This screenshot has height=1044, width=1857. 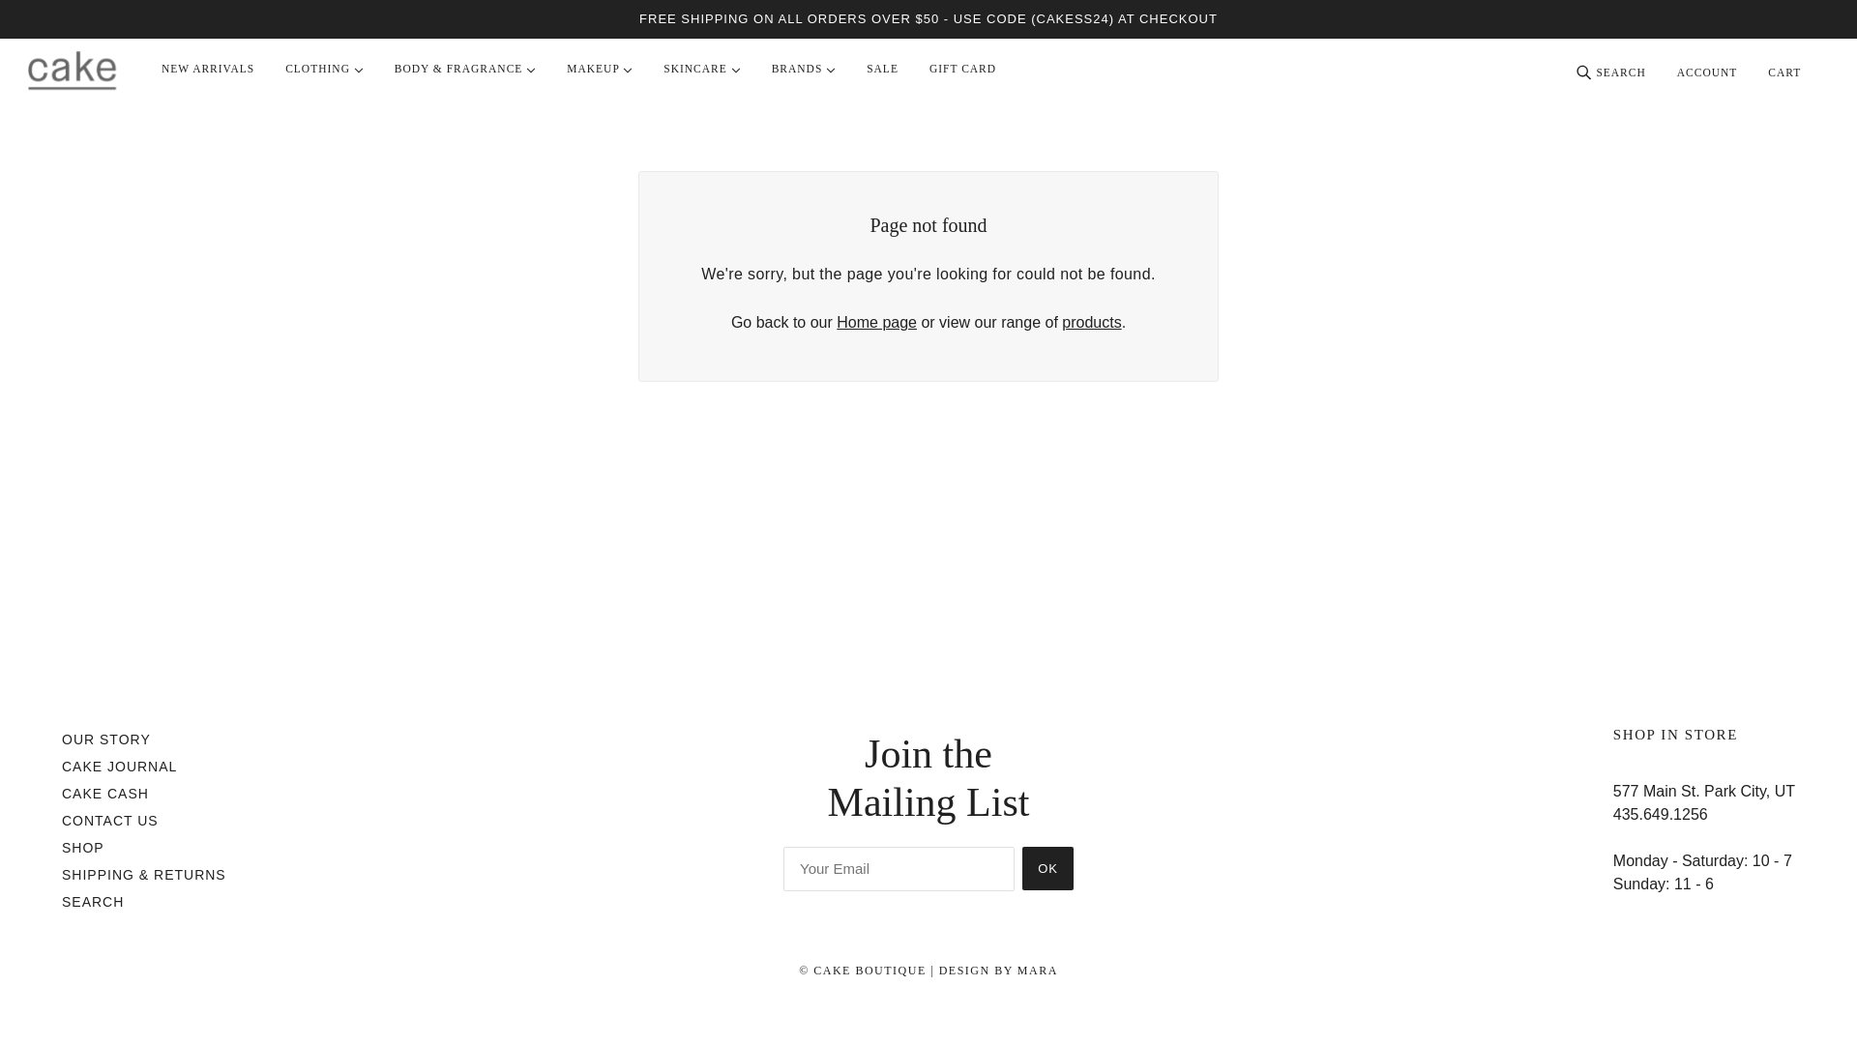 I want to click on Search, so click(x=93, y=901).